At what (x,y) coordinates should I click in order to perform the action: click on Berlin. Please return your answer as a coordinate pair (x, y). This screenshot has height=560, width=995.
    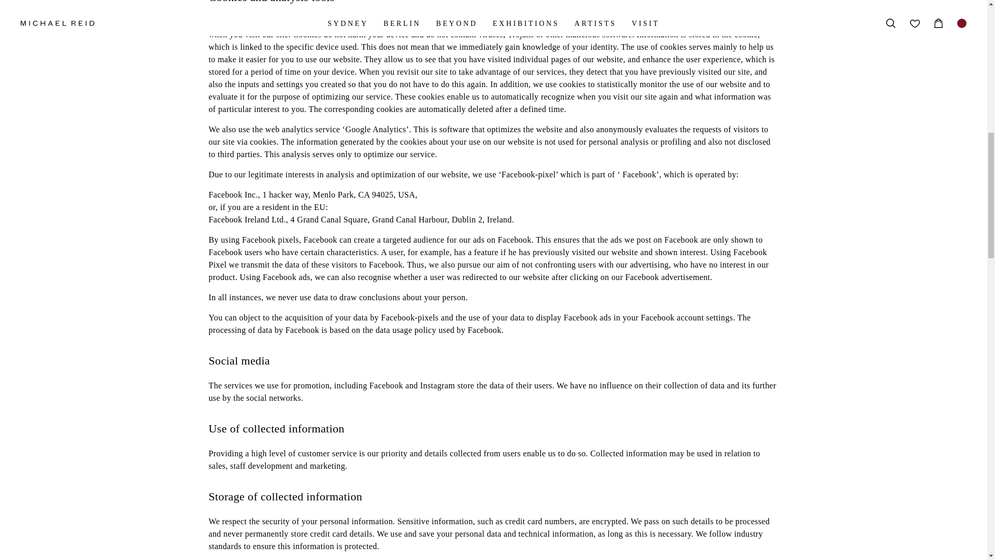
    Looking at the image, I should click on (340, 240).